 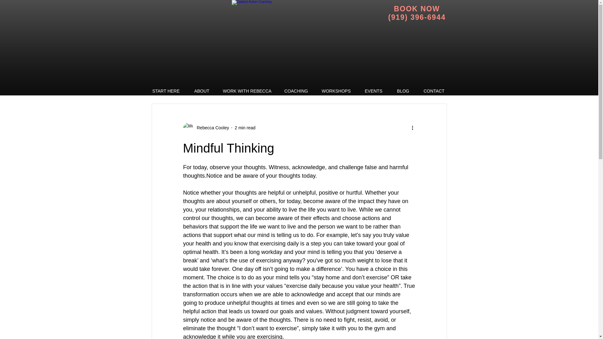 What do you see at coordinates (206, 127) in the screenshot?
I see `Rebecca Cooley` at bounding box center [206, 127].